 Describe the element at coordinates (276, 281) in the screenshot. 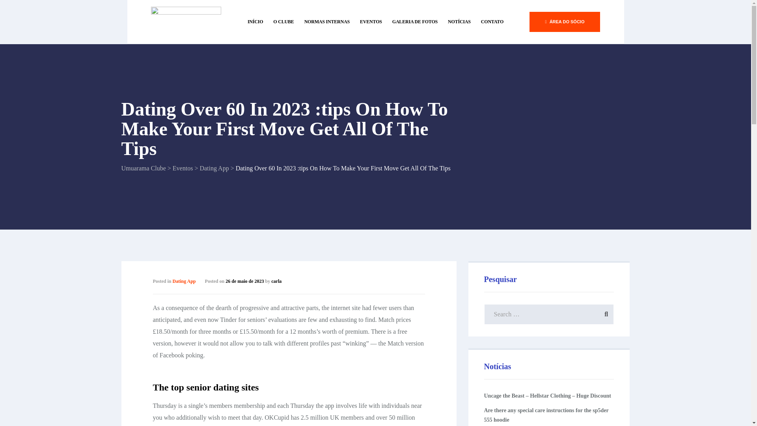

I see `carla` at that location.